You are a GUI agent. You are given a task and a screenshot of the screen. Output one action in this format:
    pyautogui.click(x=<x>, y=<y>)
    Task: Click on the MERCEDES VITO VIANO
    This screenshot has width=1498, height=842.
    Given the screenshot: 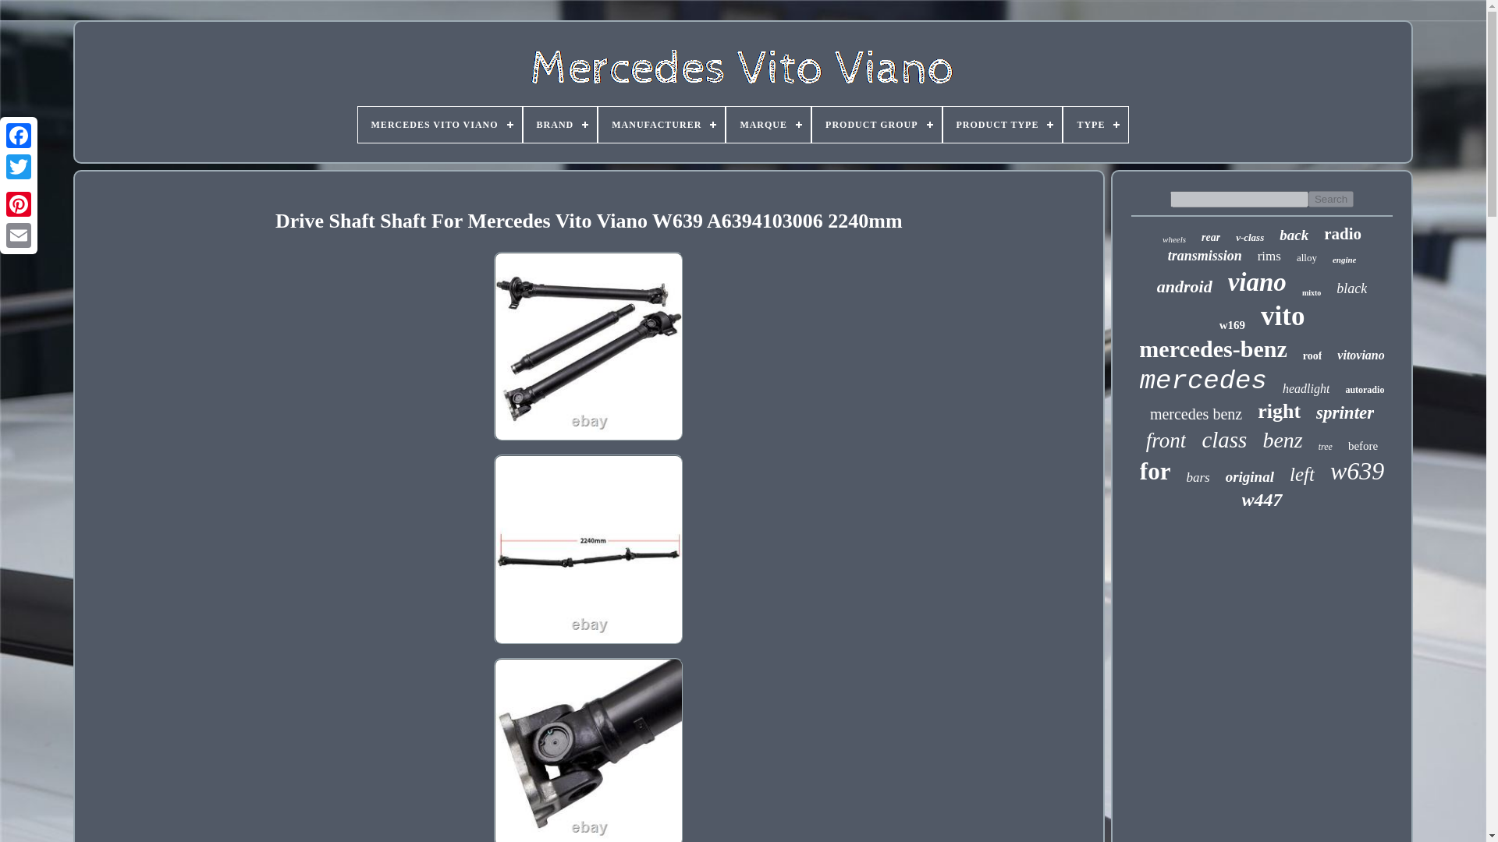 What is the action you would take?
    pyautogui.click(x=439, y=125)
    